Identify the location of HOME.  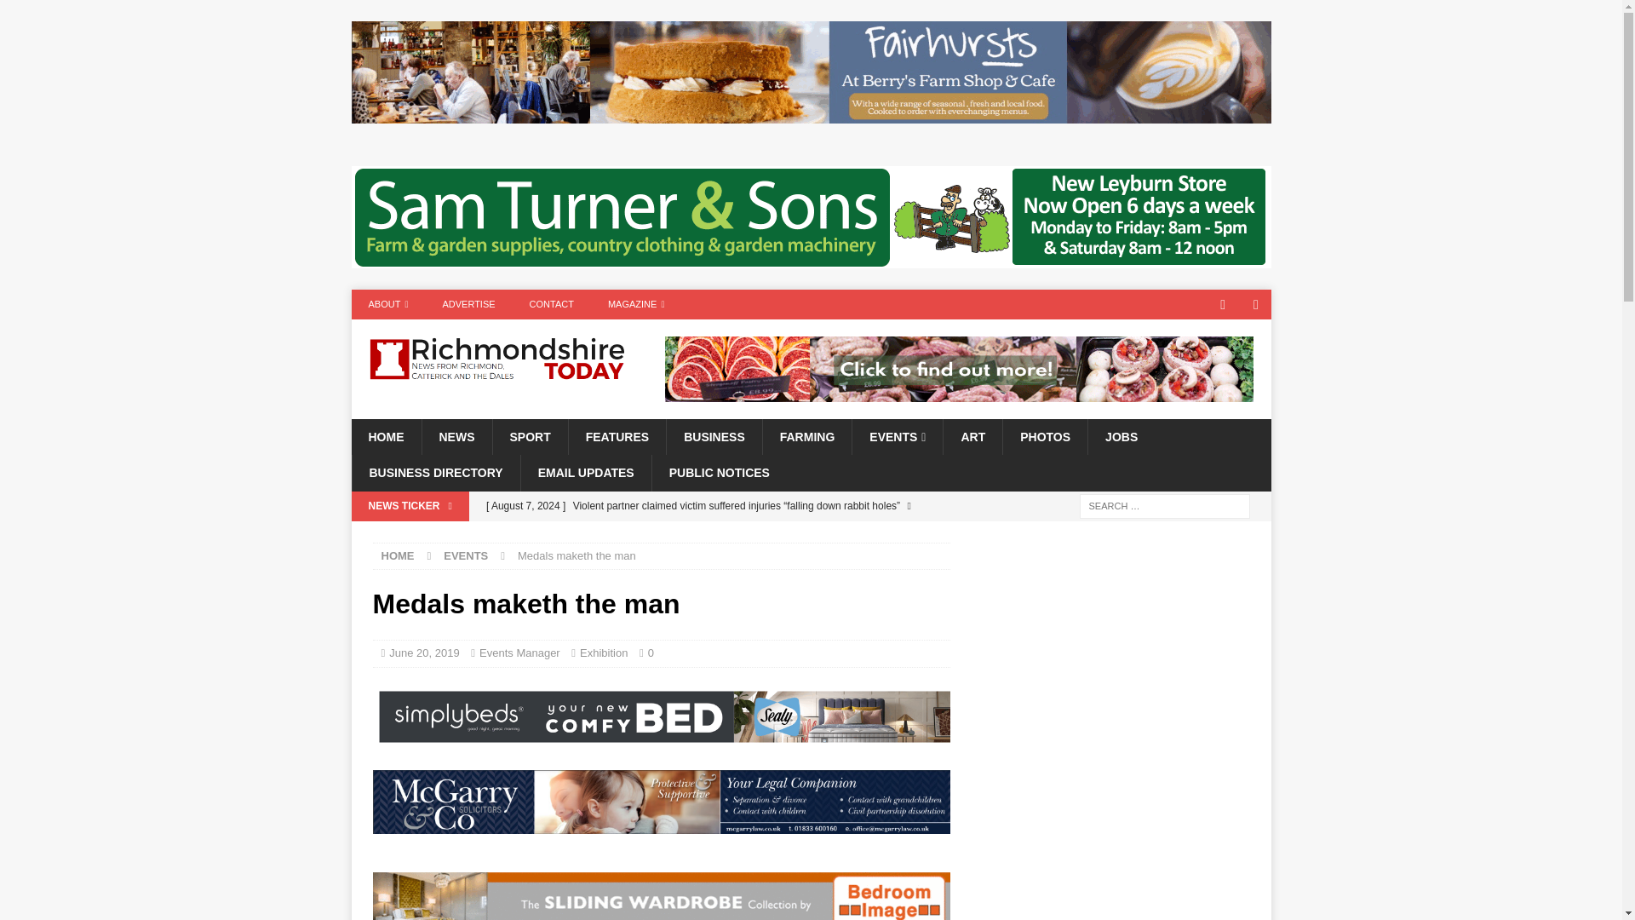
(385, 436).